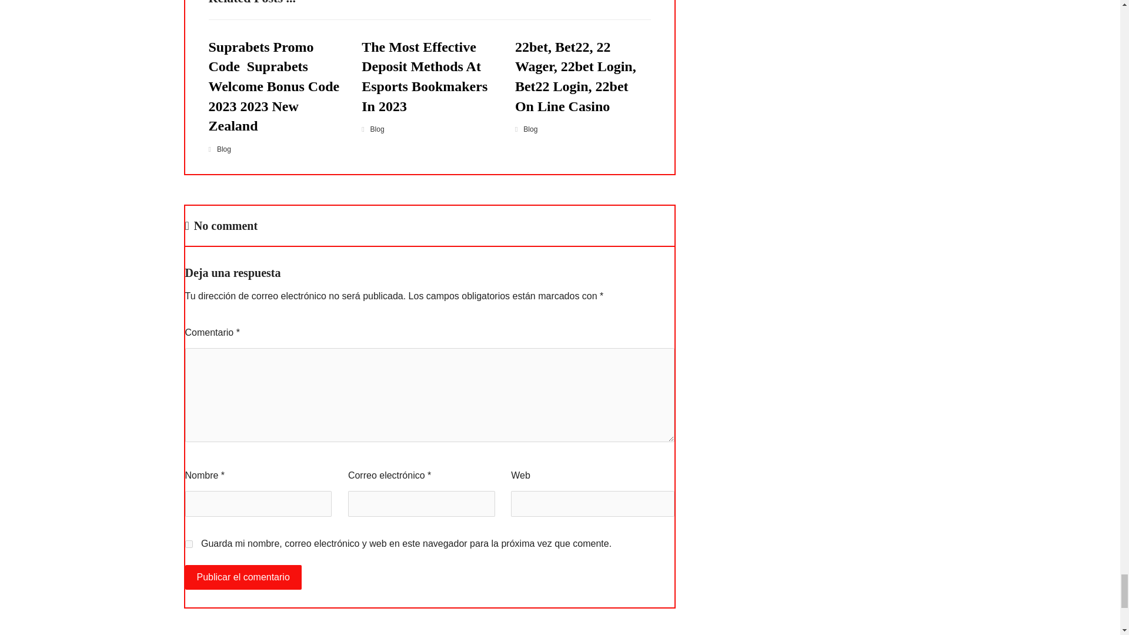  What do you see at coordinates (530, 129) in the screenshot?
I see `Blog` at bounding box center [530, 129].